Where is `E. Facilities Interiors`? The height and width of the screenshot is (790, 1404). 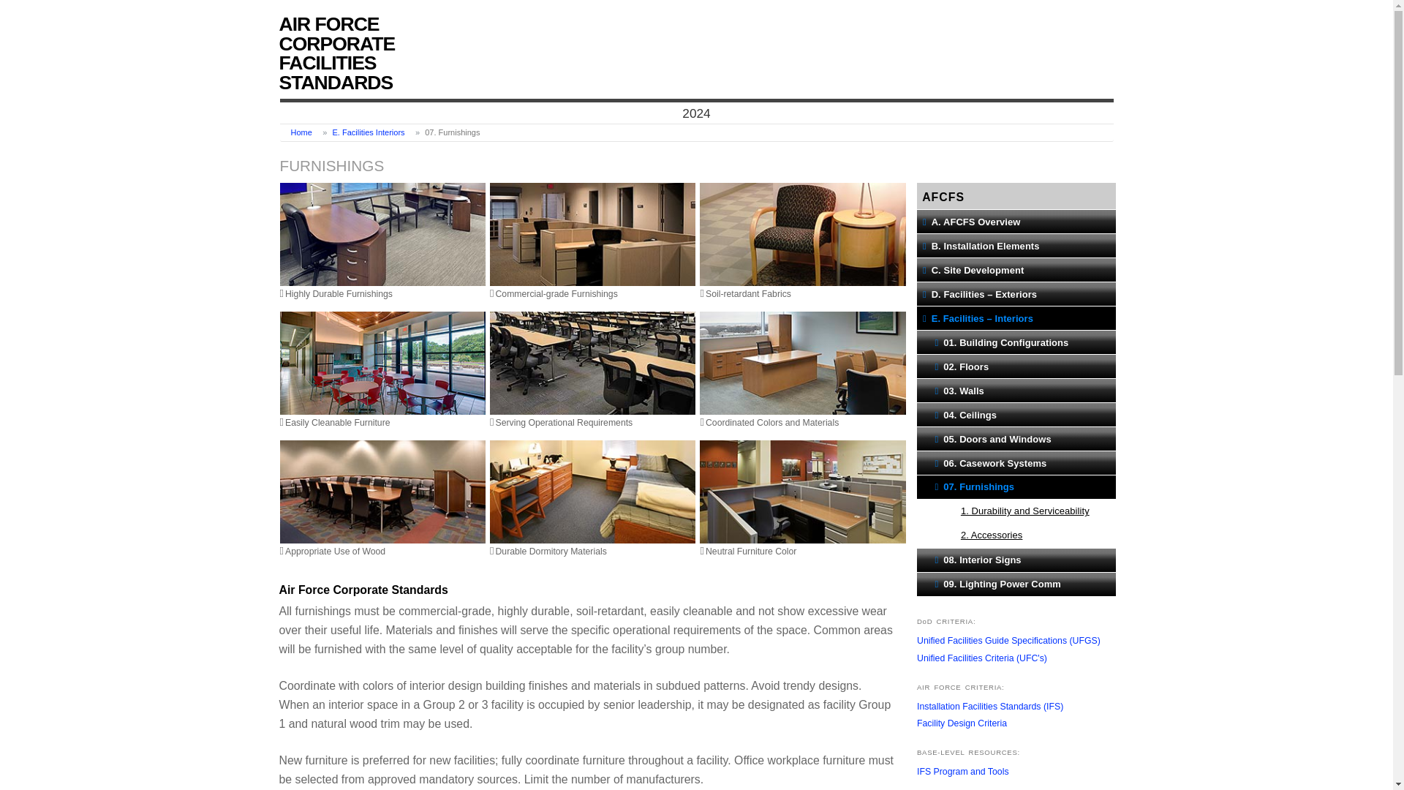 E. Facilities Interiors is located at coordinates (369, 132).